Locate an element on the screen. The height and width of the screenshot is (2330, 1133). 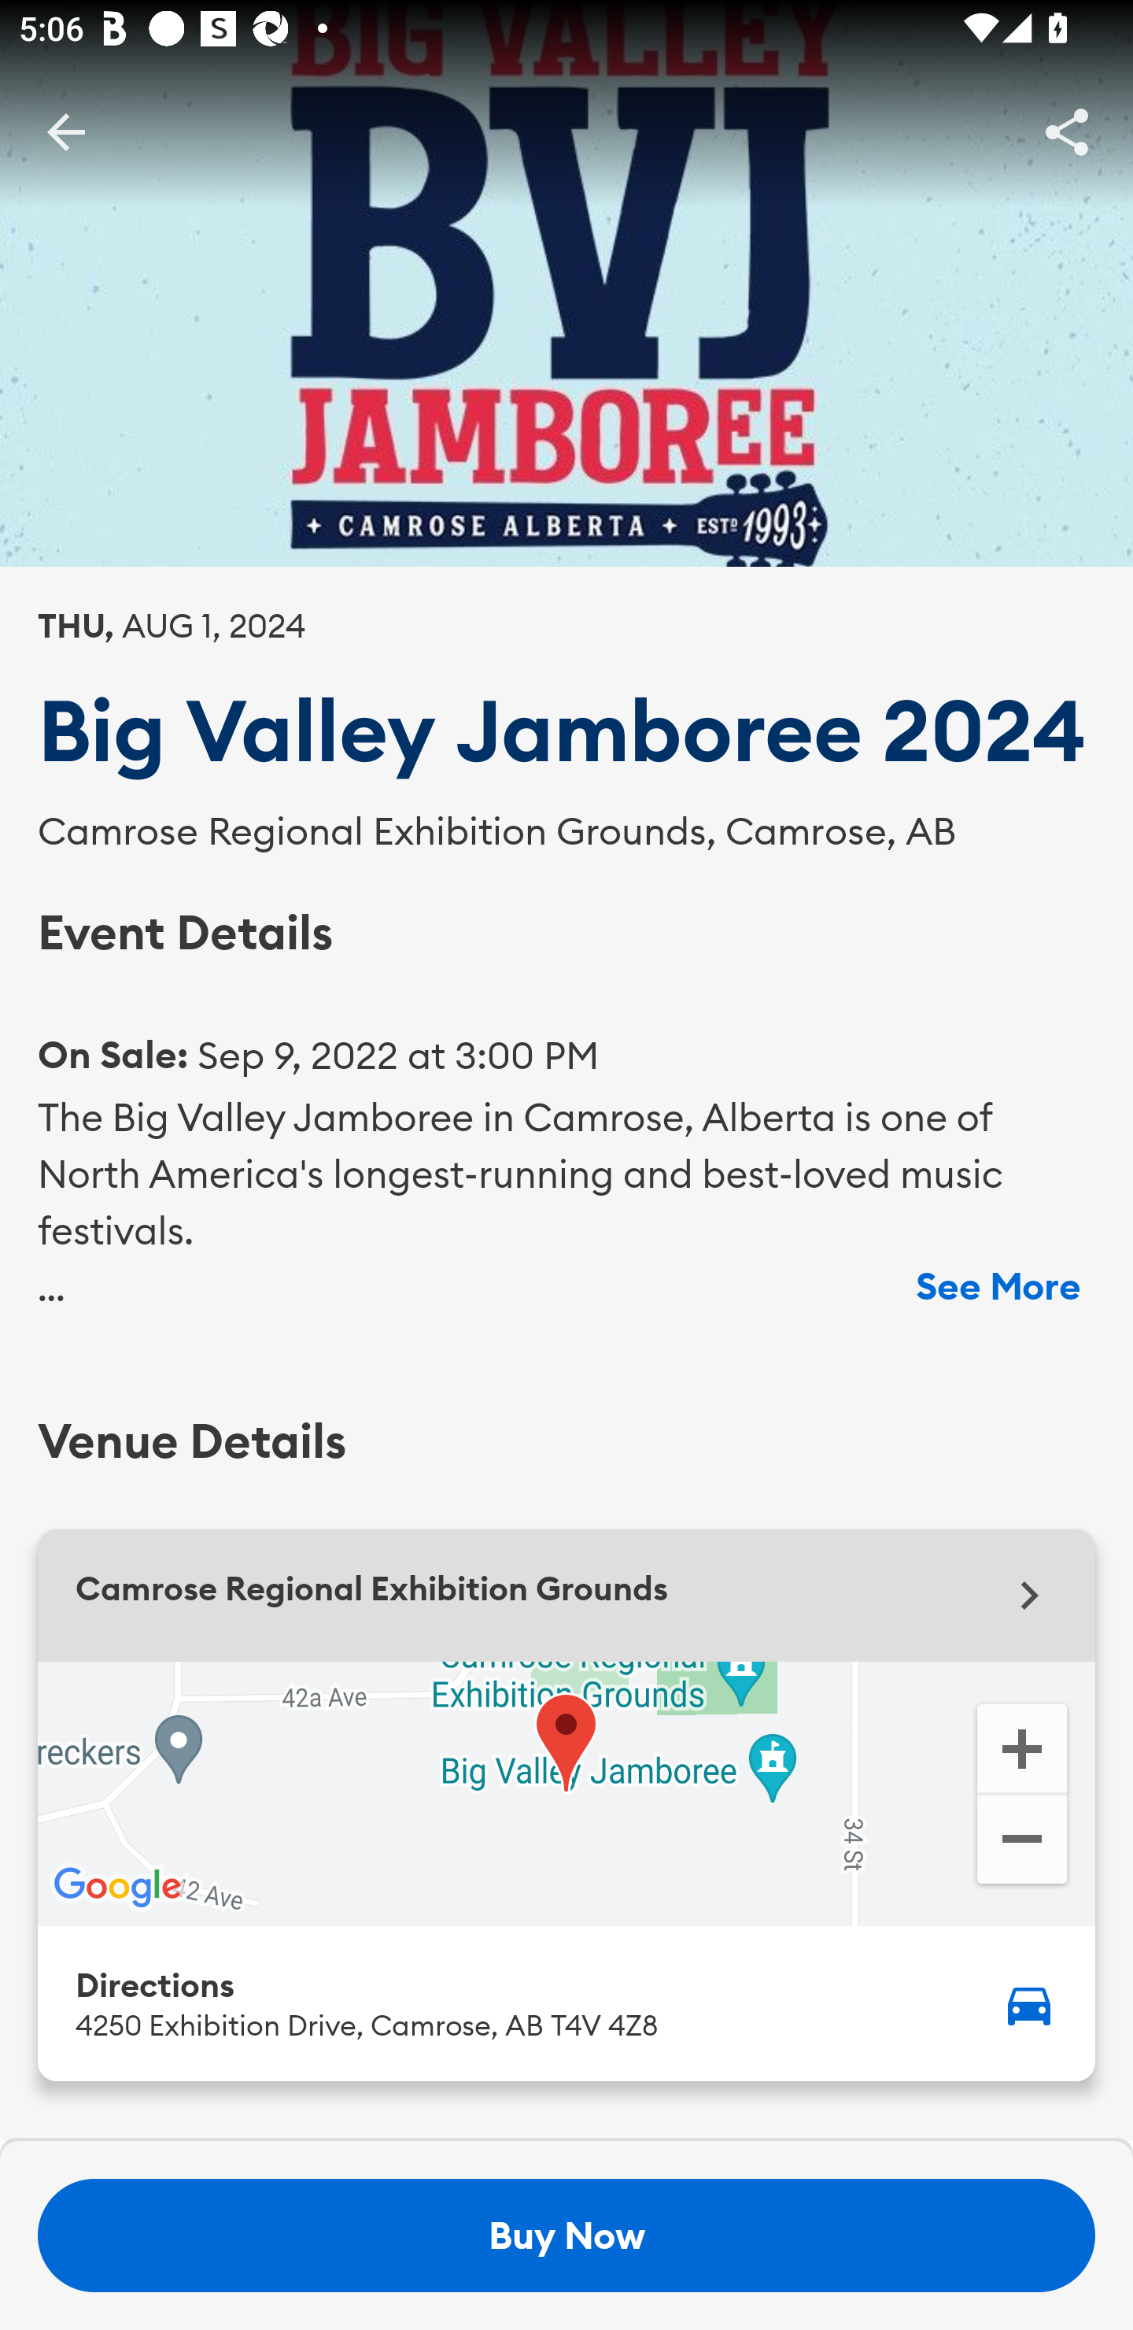
Camrose Regional Exhibition Grounds is located at coordinates (566, 1595).